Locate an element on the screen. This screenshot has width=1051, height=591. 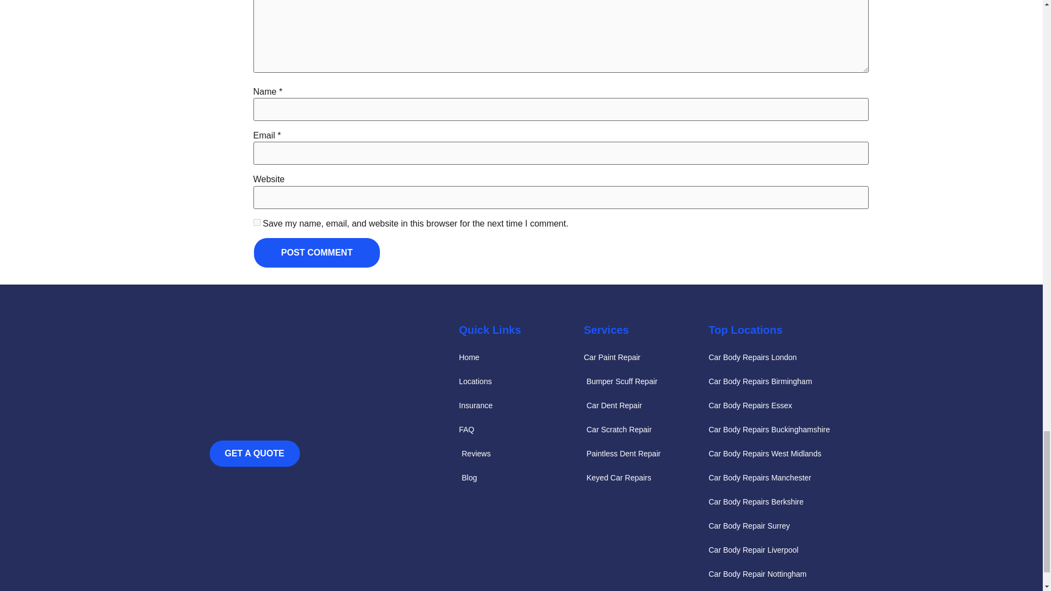
Insurance is located at coordinates (521, 405).